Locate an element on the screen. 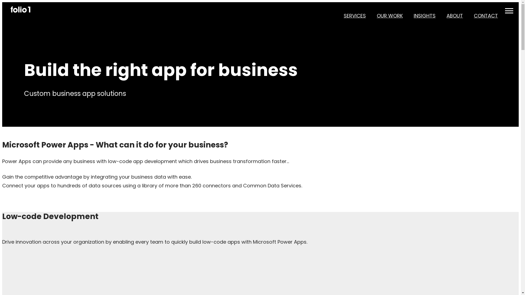  INSIGHTS is located at coordinates (425, 16).